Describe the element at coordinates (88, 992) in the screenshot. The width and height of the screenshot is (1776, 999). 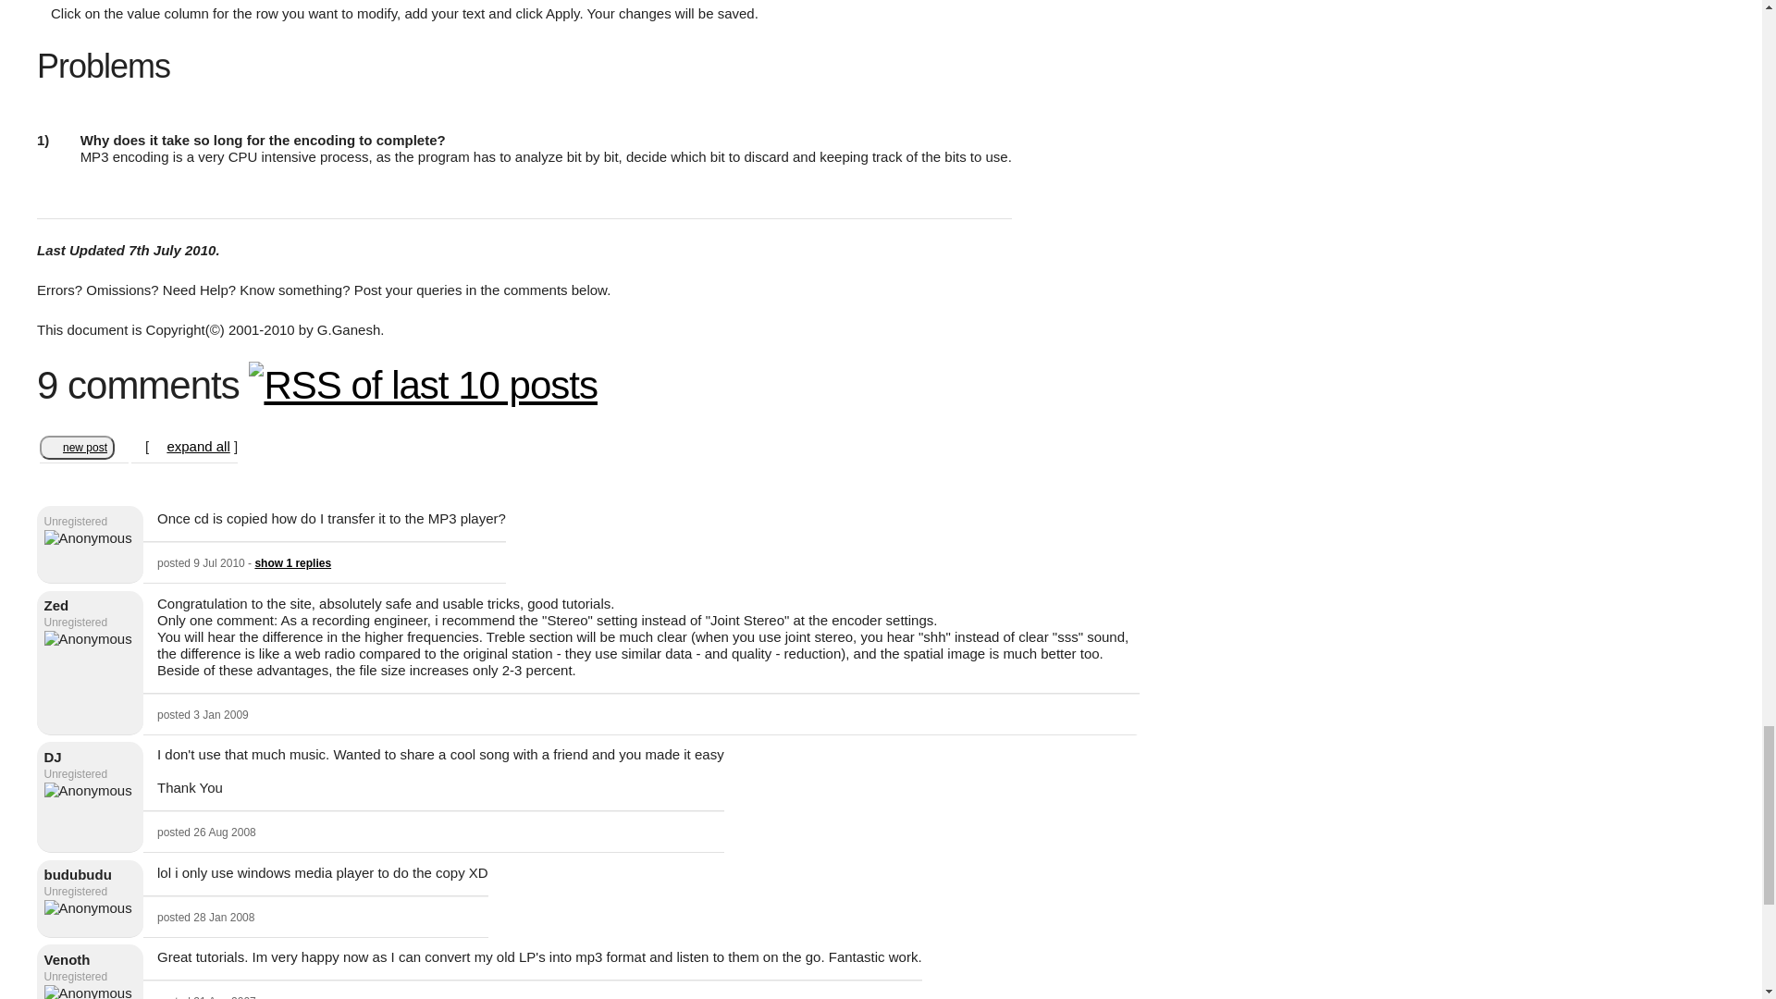
I see `Anonymous` at that location.